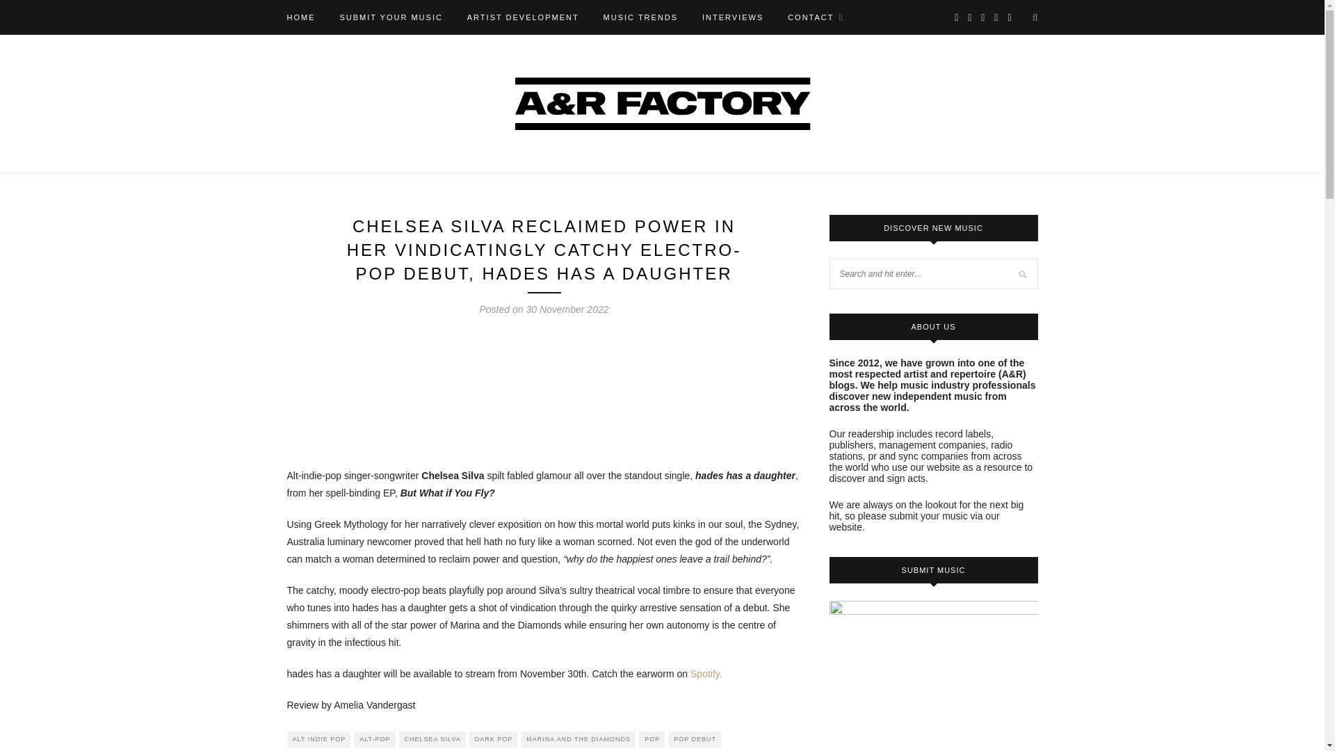  What do you see at coordinates (733, 17) in the screenshot?
I see `INTERVIEWS` at bounding box center [733, 17].